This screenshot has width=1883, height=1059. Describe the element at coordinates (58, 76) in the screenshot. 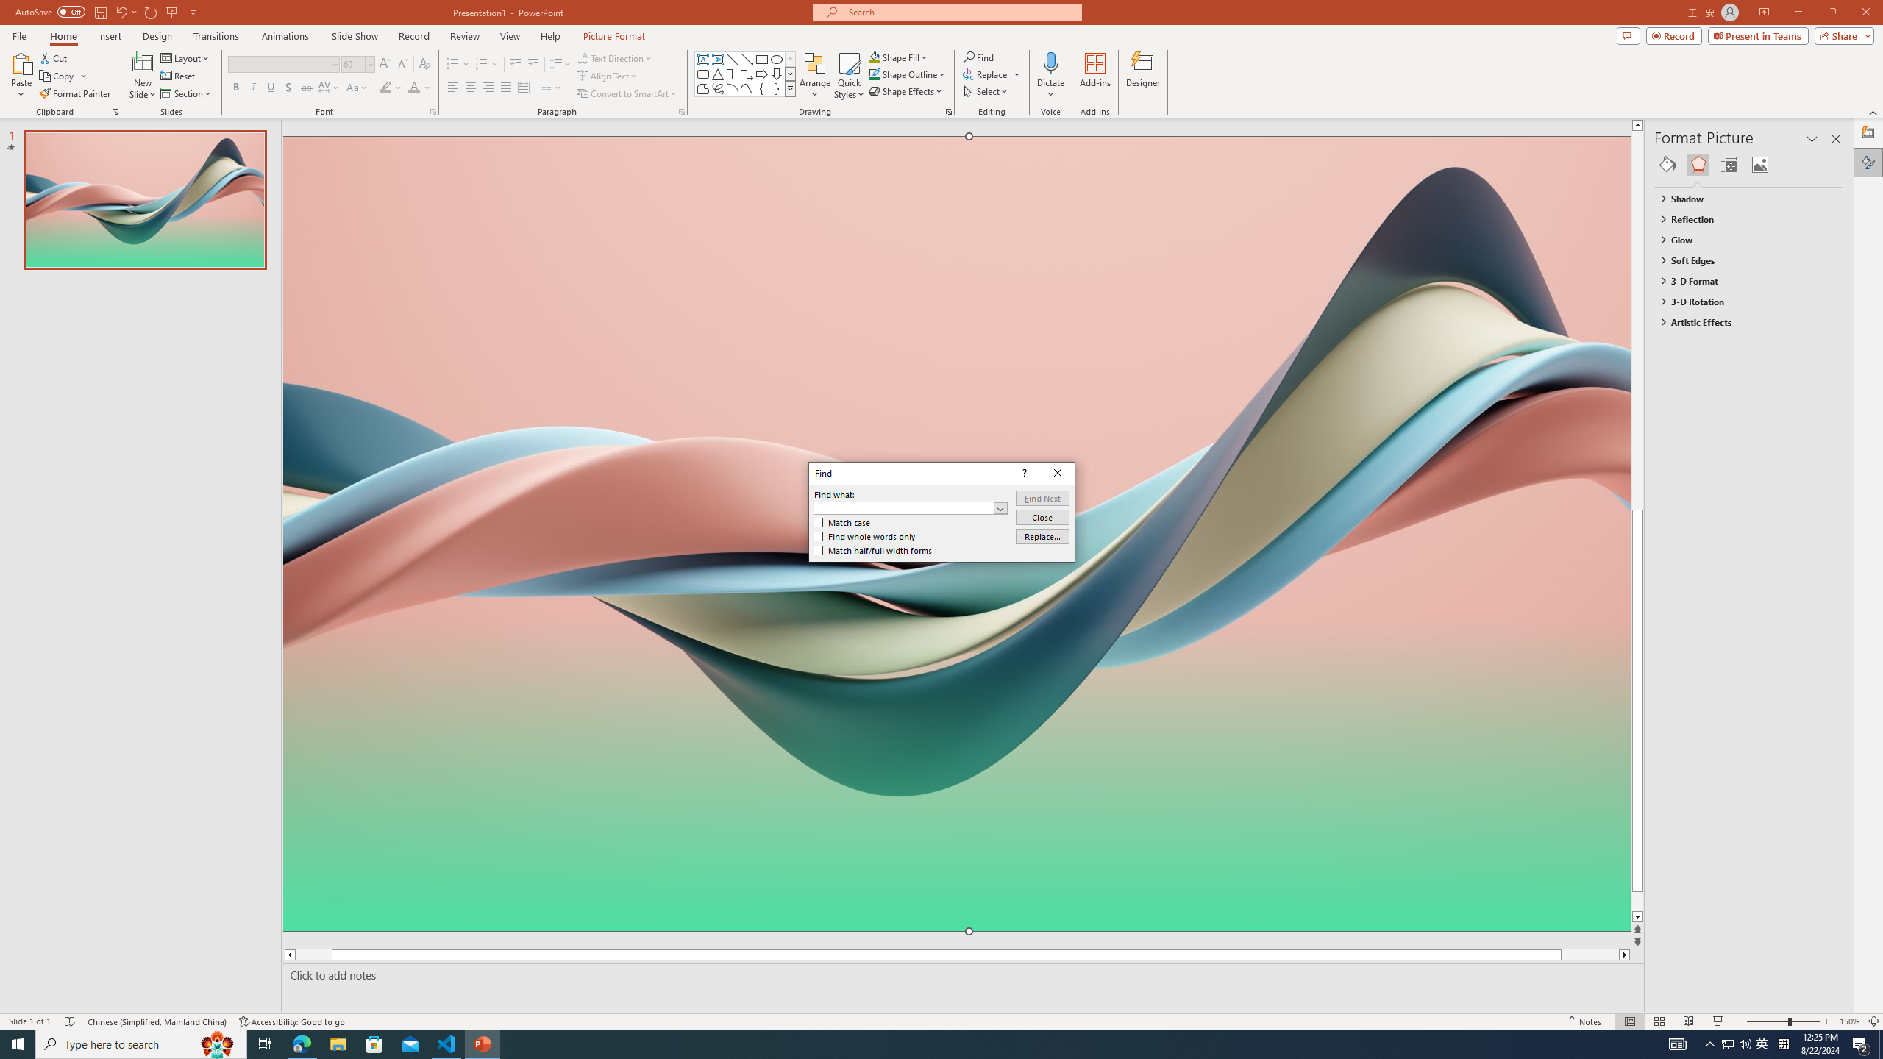

I see `Copy` at that location.